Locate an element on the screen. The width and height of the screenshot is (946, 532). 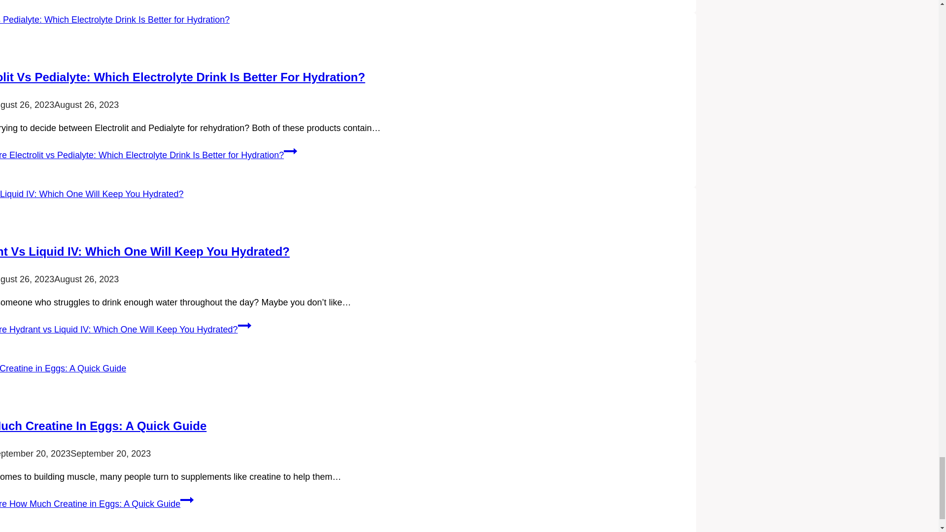
Hydrant Vs Liquid IV: Which One Will Keep You Hydrated? is located at coordinates (145, 251).